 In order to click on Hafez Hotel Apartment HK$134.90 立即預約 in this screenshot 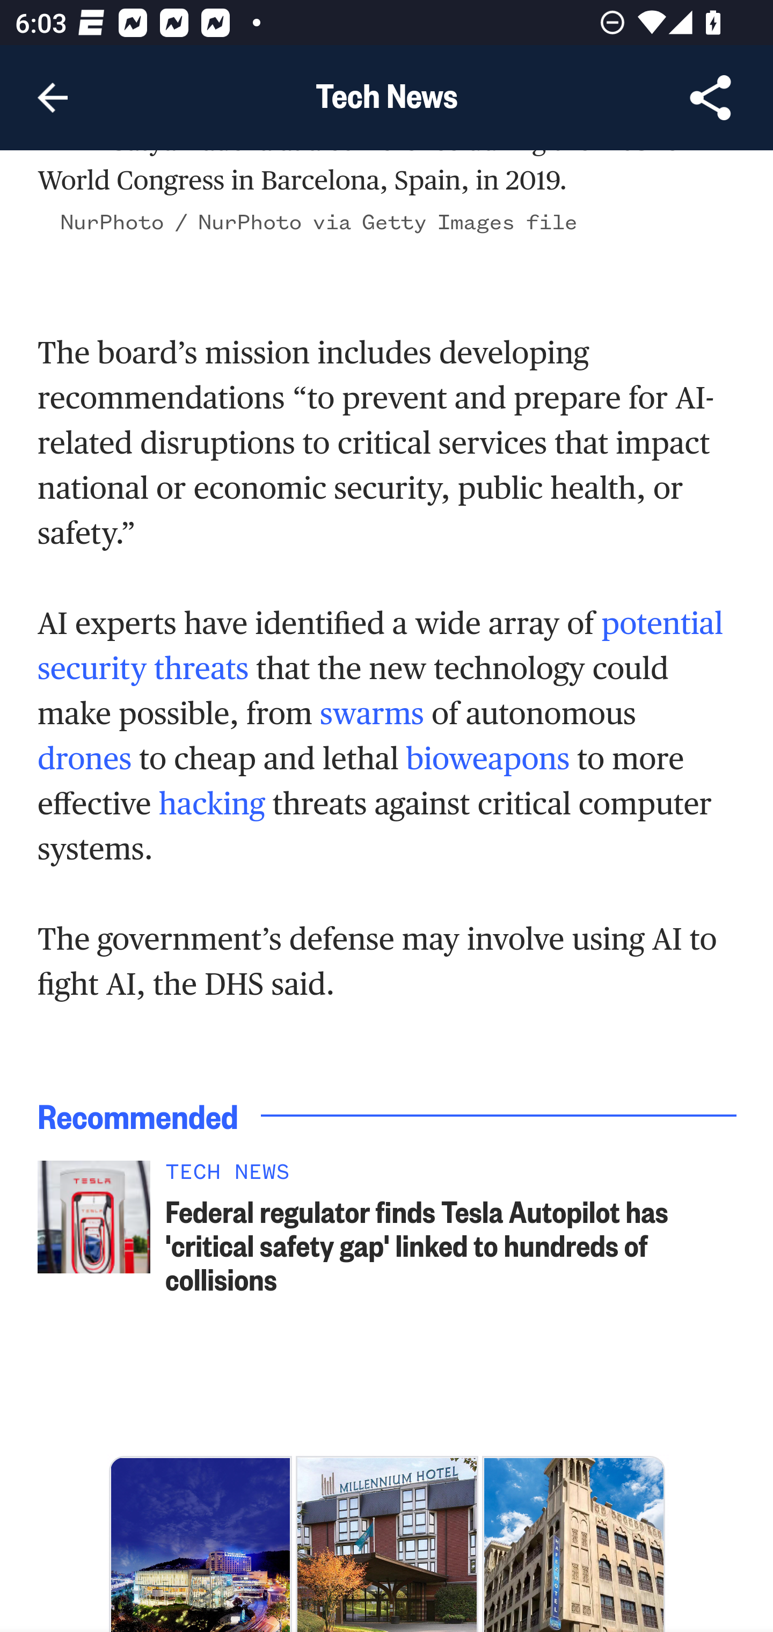, I will do `click(573, 1544)`.